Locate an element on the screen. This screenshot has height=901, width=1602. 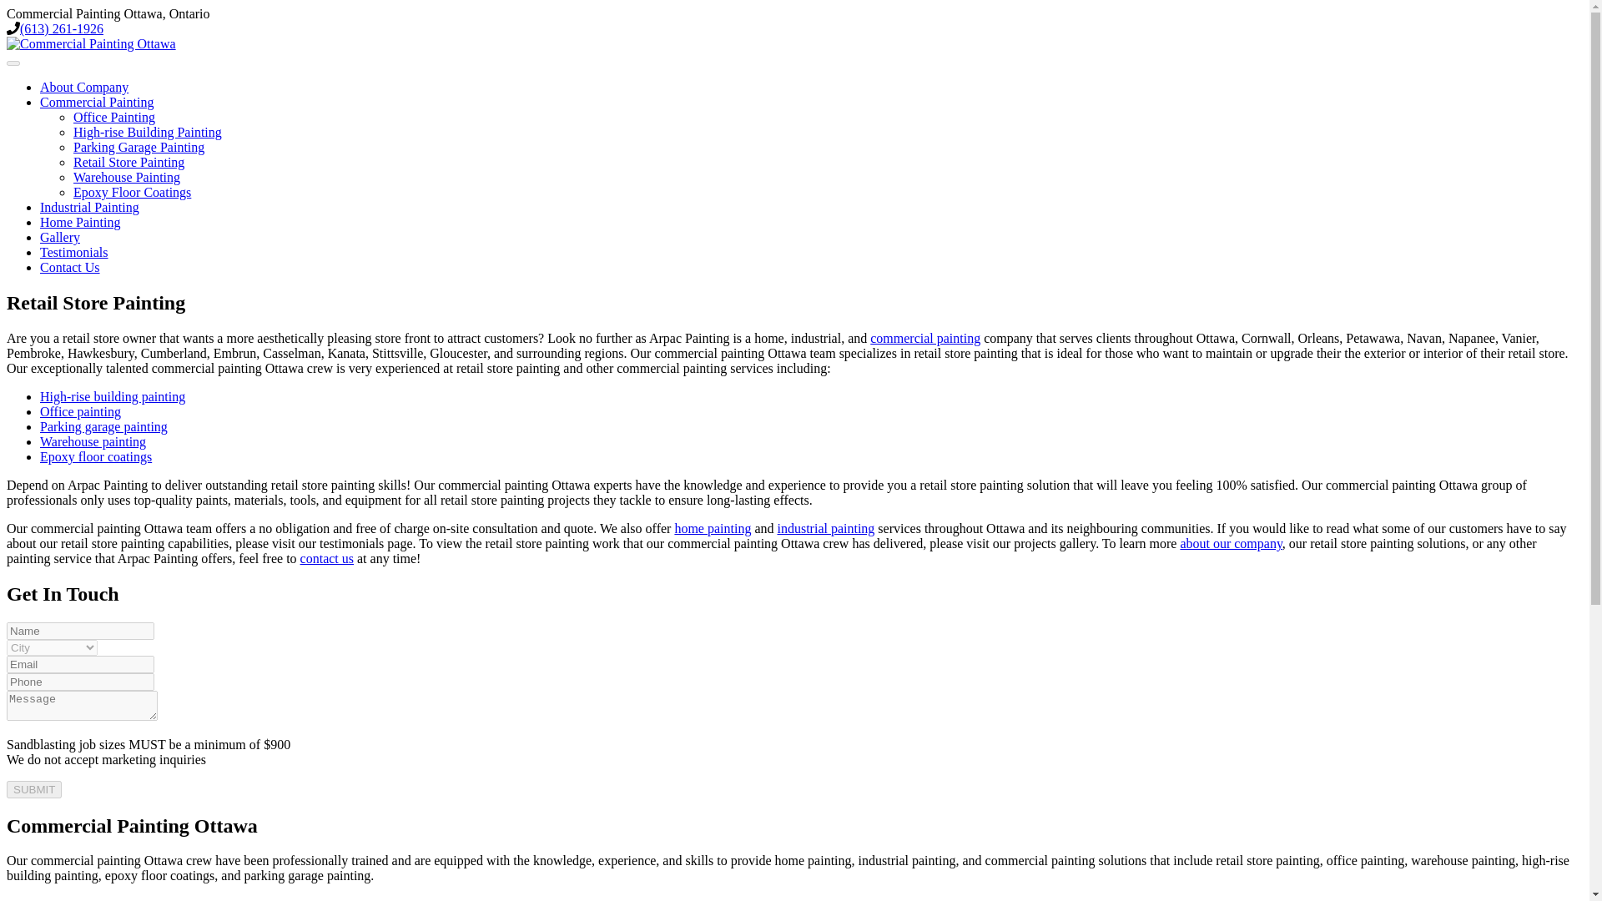
contact us is located at coordinates (327, 558).